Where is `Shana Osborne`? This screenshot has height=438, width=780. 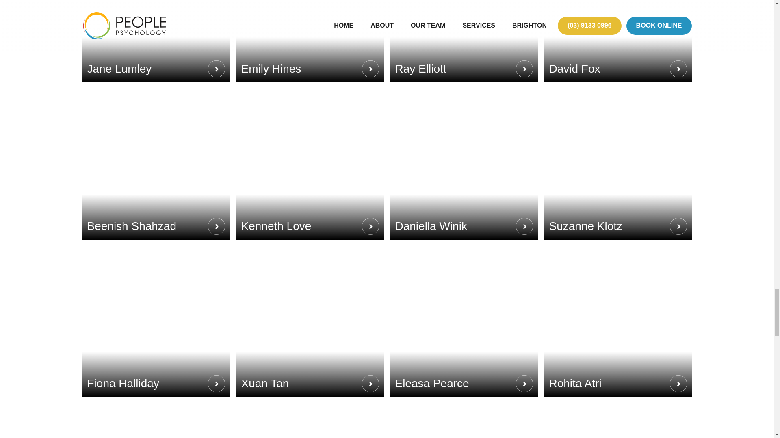 Shana Osborne is located at coordinates (464, 421).